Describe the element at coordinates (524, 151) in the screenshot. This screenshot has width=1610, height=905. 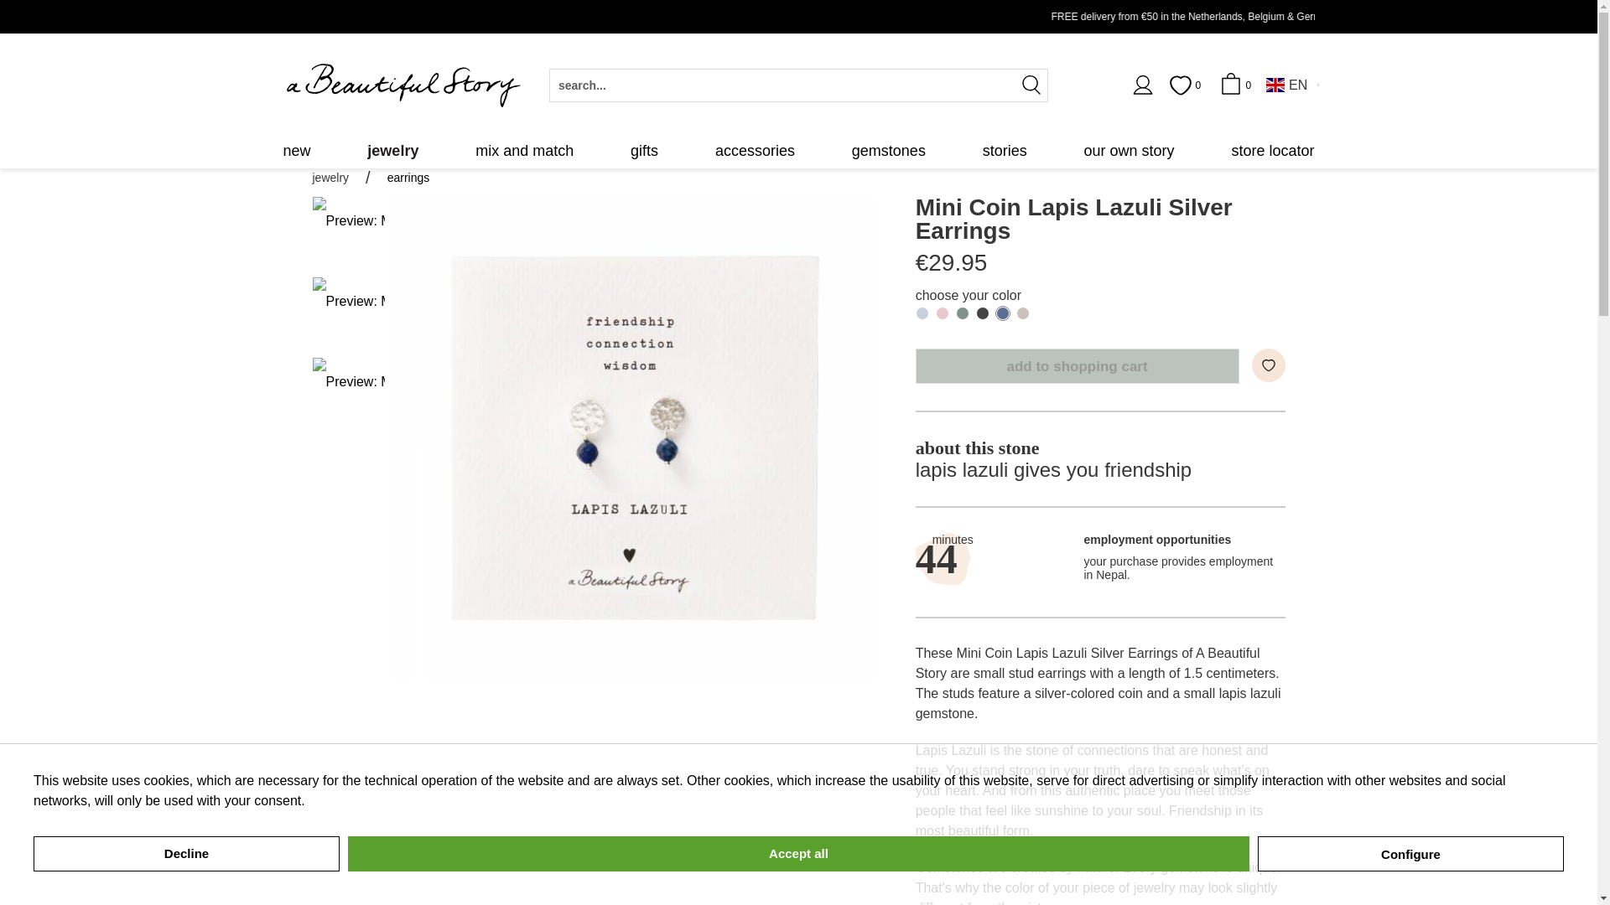
I see `mix and match` at that location.